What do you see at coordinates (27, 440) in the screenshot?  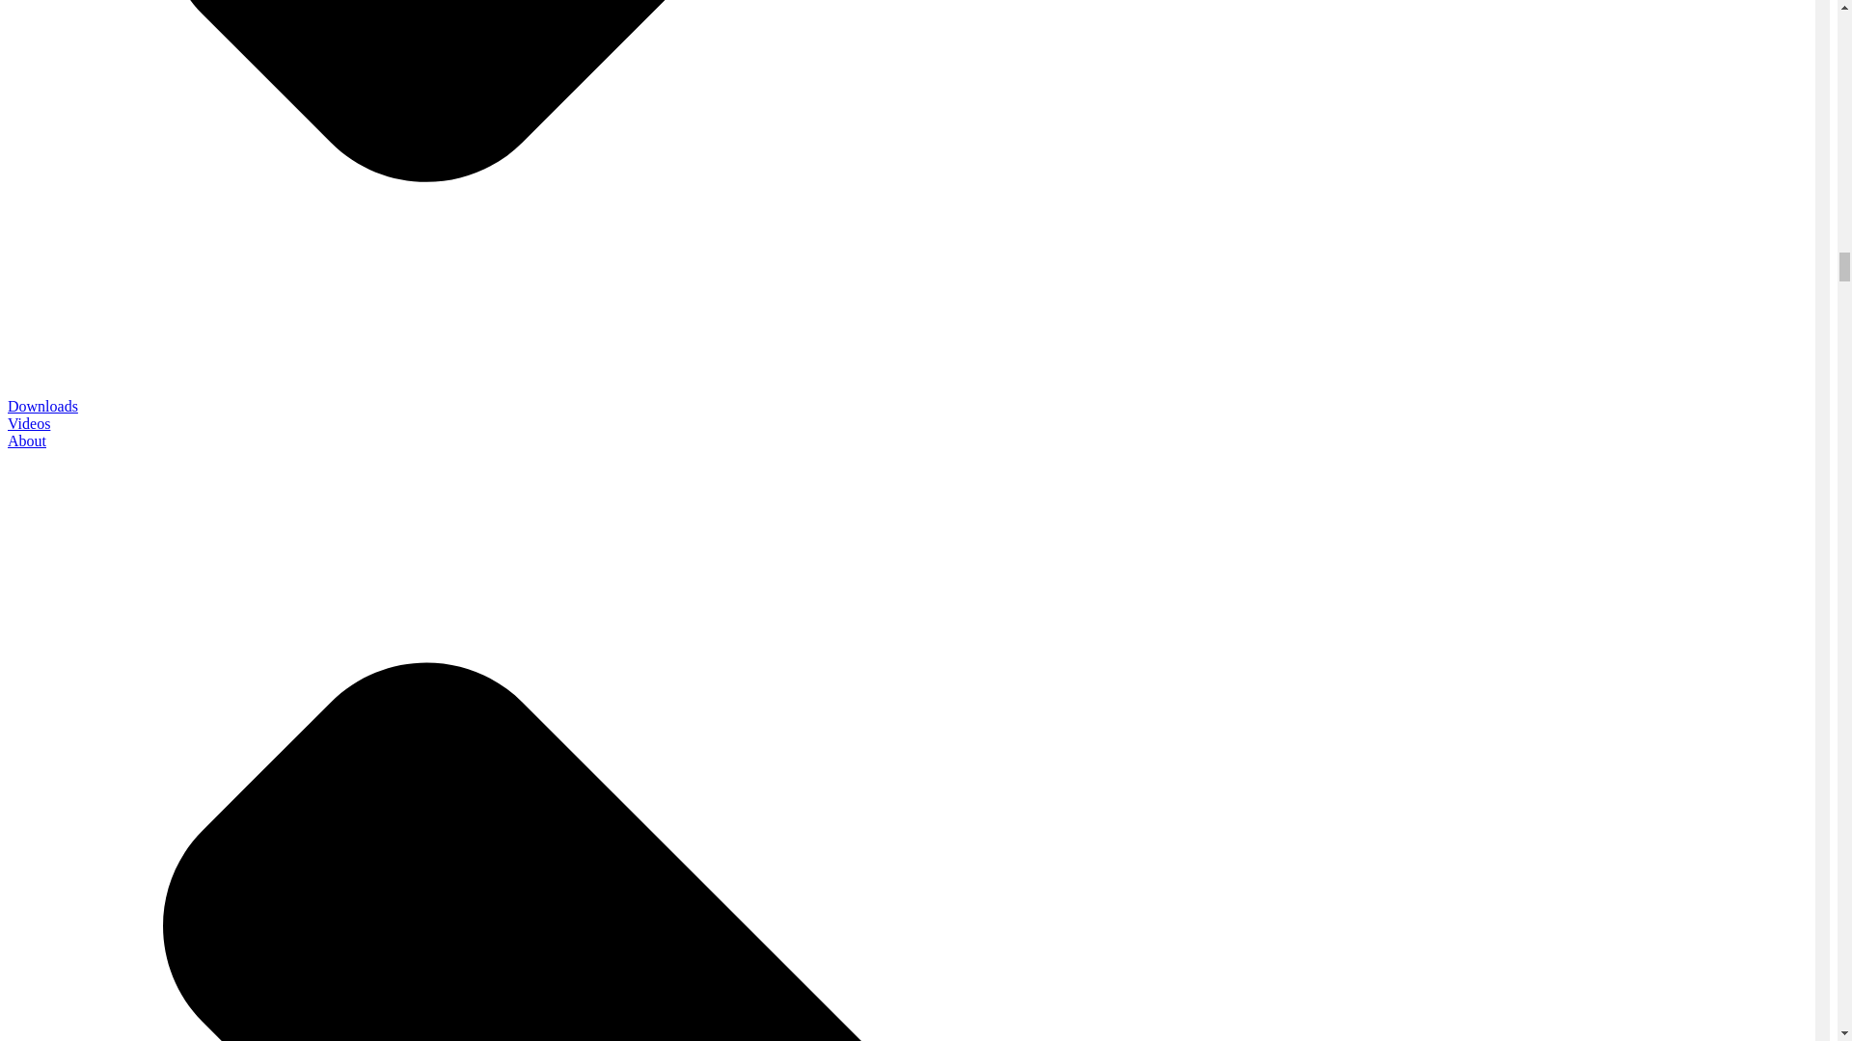 I see `About` at bounding box center [27, 440].